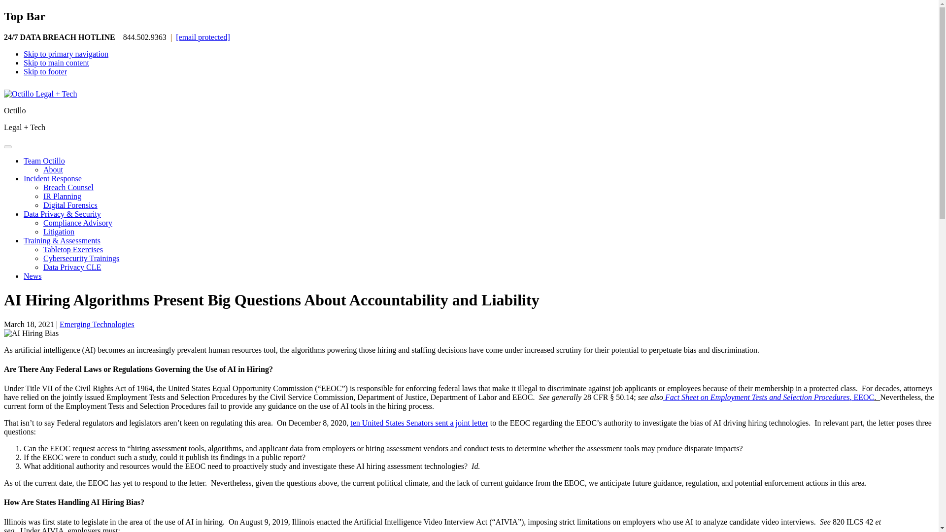 The width and height of the screenshot is (946, 532). Describe the element at coordinates (44, 161) in the screenshot. I see `Team Octillo` at that location.